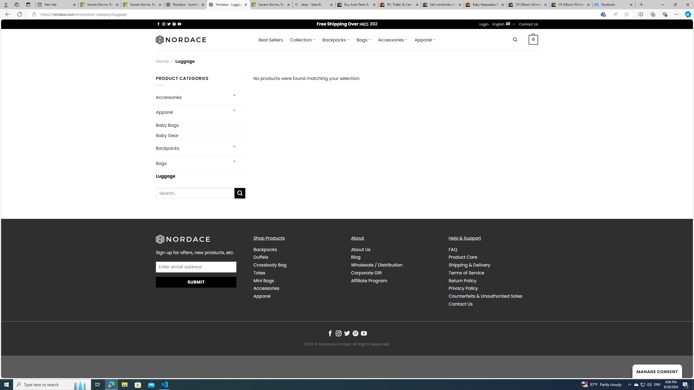 This screenshot has height=390, width=694. I want to click on This site has coupons! Shopping in Microsoft Edge, 5, so click(602, 14).